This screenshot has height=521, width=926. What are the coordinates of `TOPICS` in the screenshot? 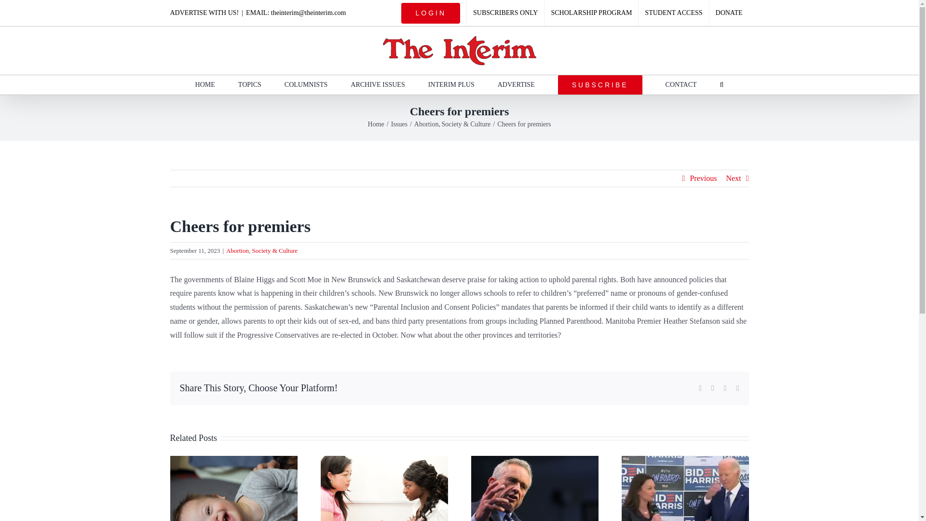 It's located at (249, 84).